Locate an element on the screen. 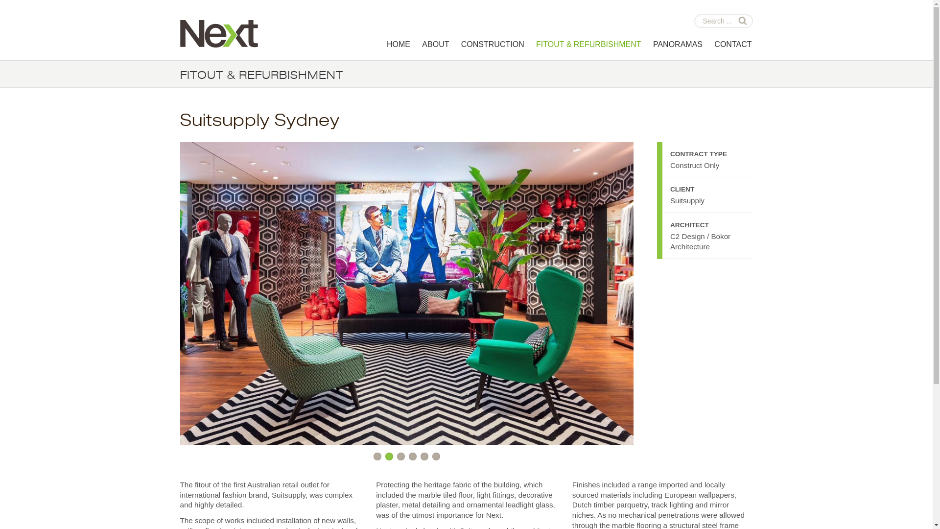 This screenshot has height=529, width=940. PANORAMAS is located at coordinates (678, 45).